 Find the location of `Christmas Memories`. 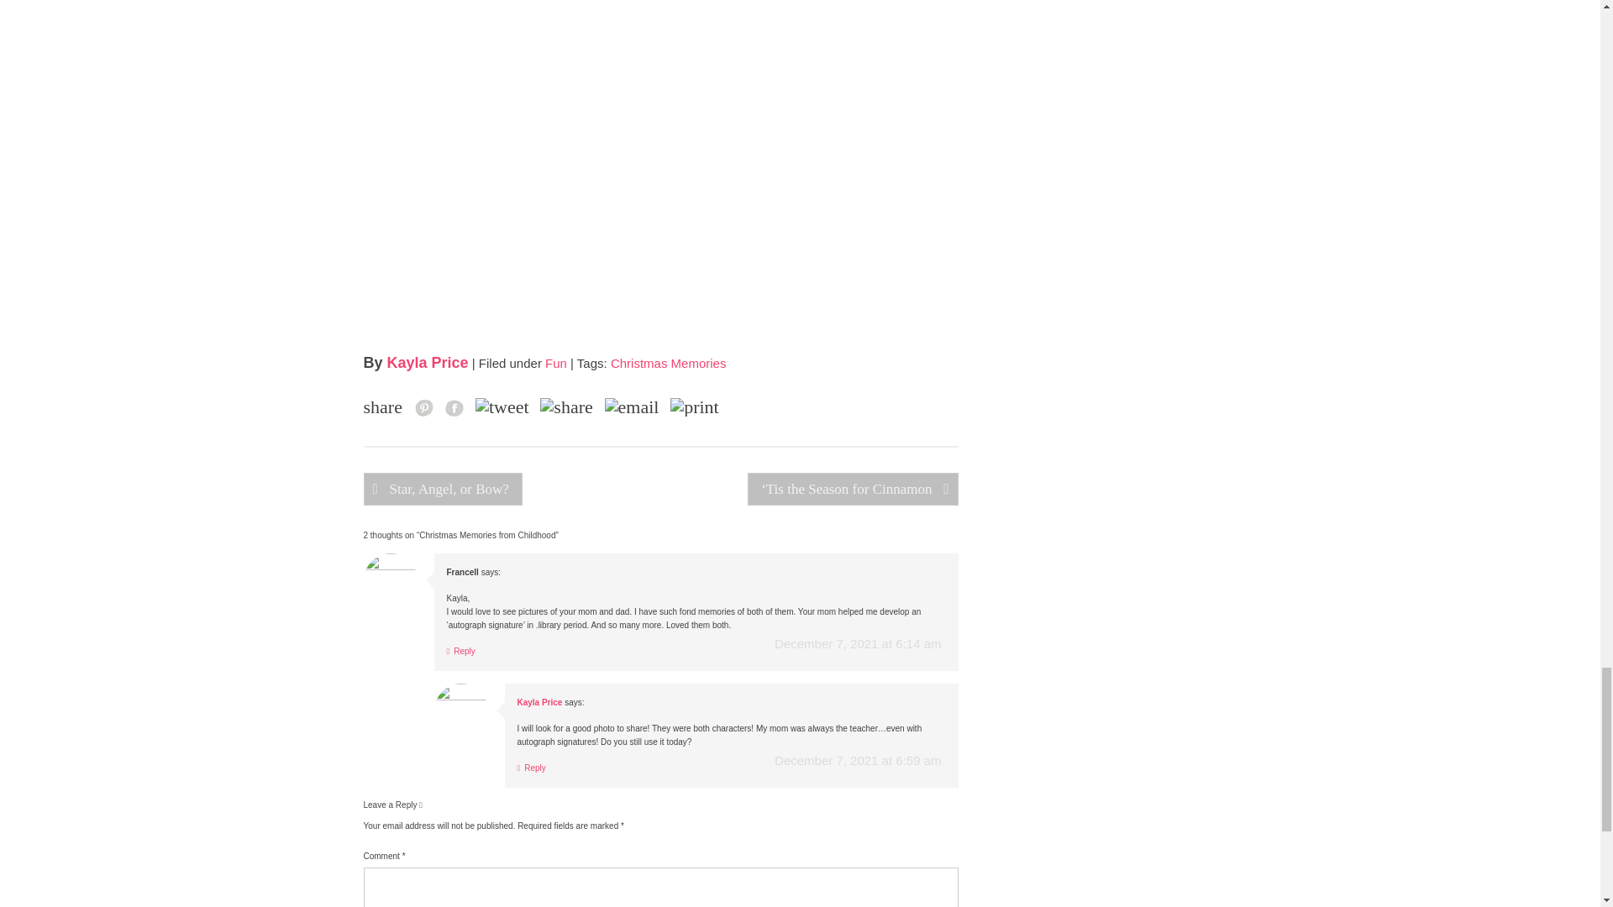

Christmas Memories is located at coordinates (669, 363).